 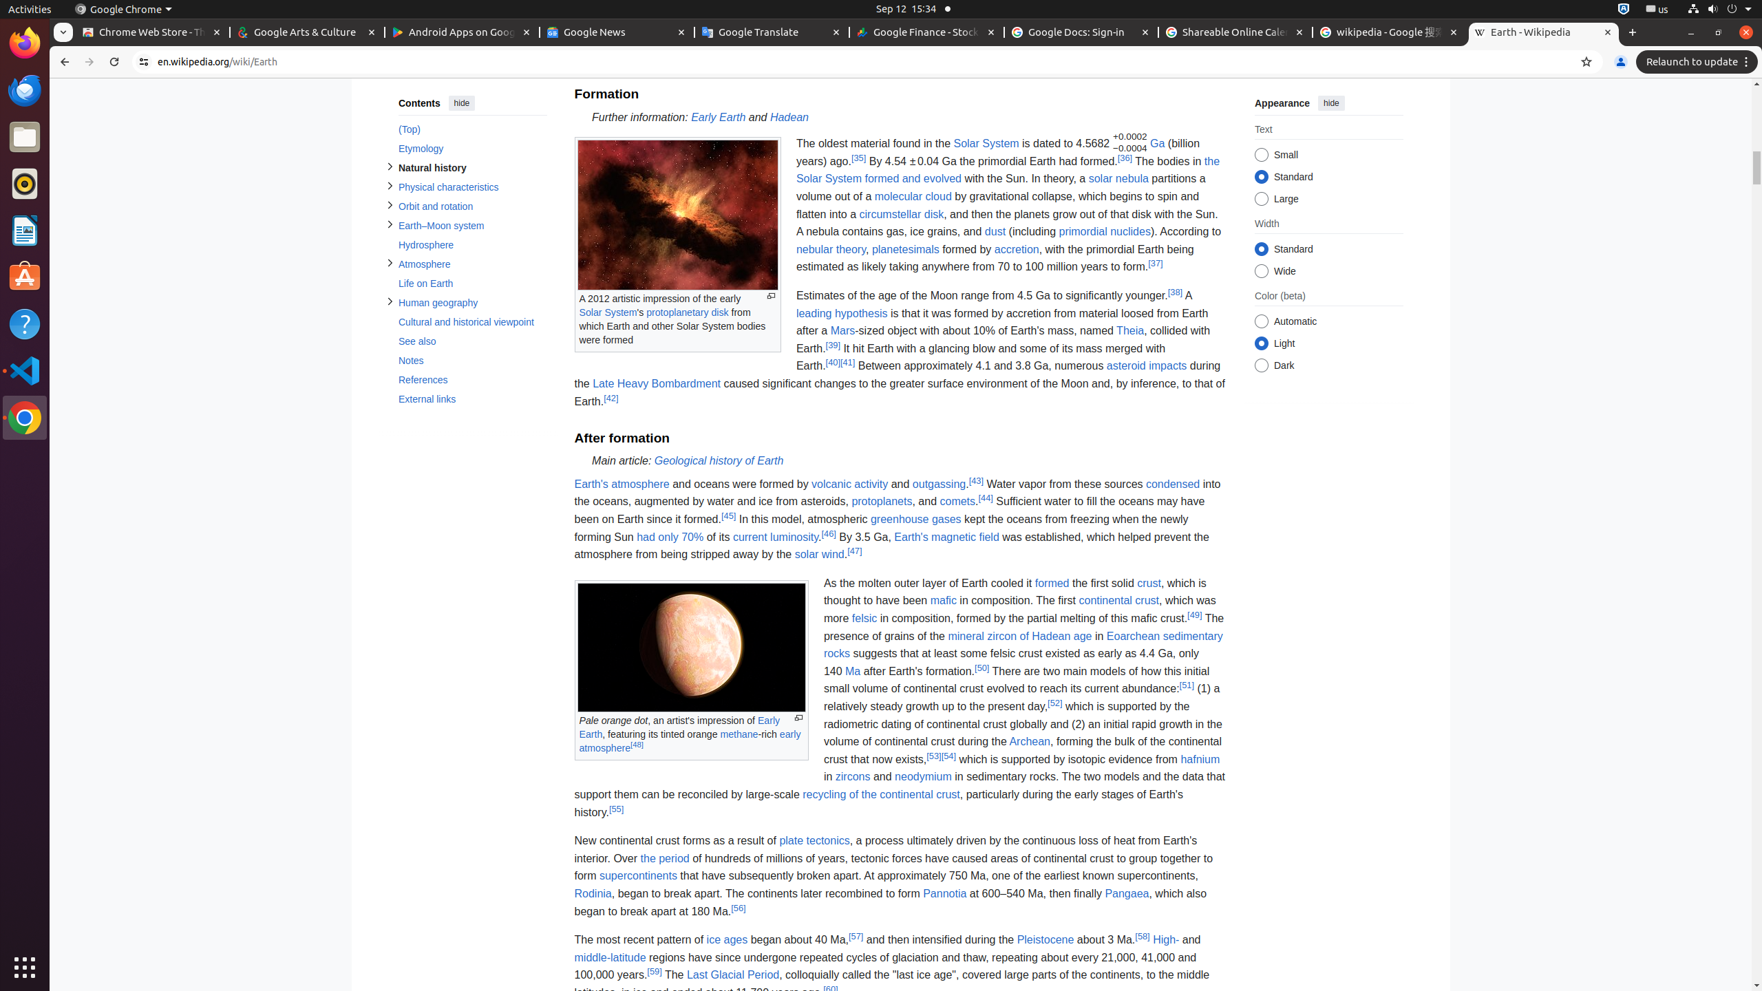 What do you see at coordinates (472, 264) in the screenshot?
I see `Atmosphere` at bounding box center [472, 264].